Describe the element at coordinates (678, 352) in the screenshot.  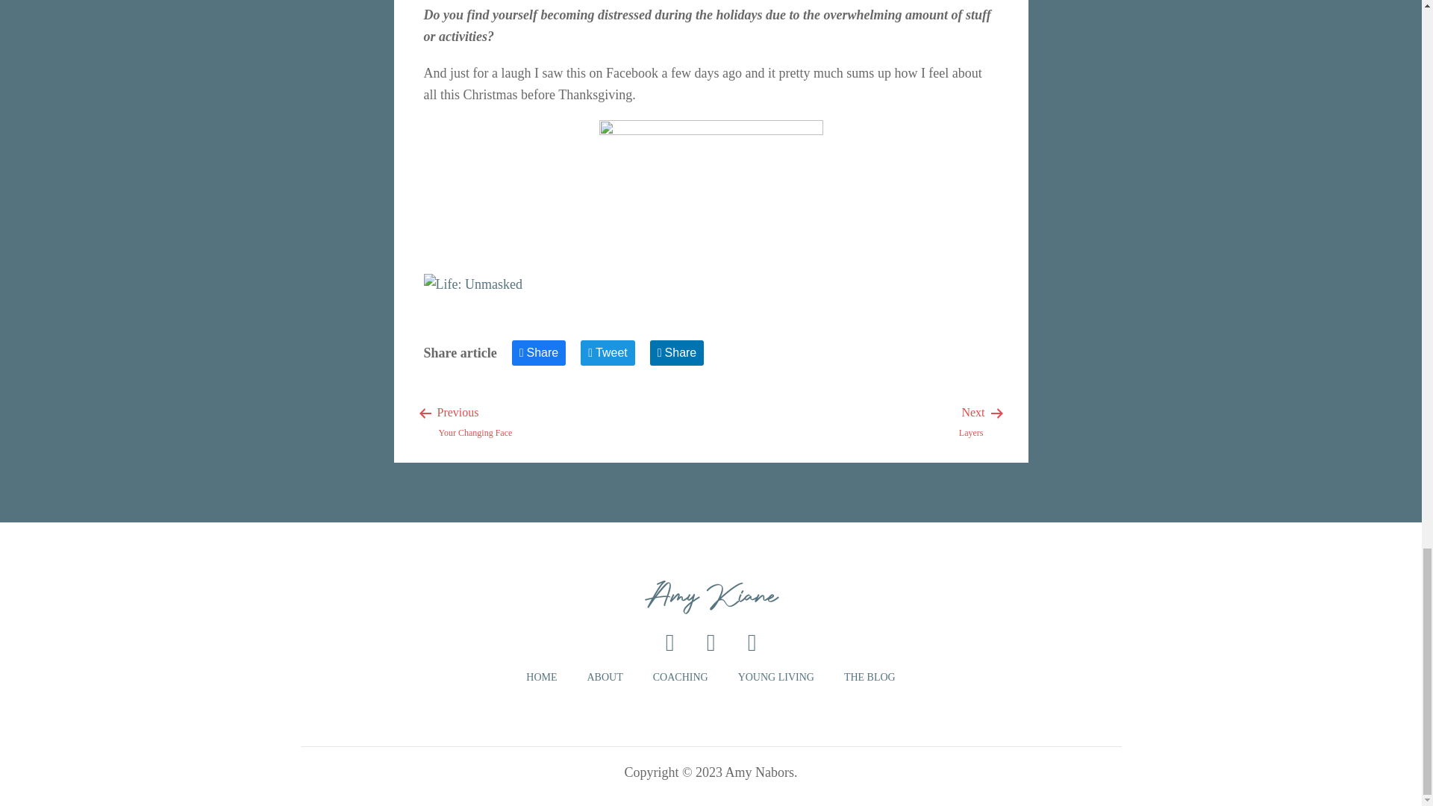
I see `ABOUT` at that location.